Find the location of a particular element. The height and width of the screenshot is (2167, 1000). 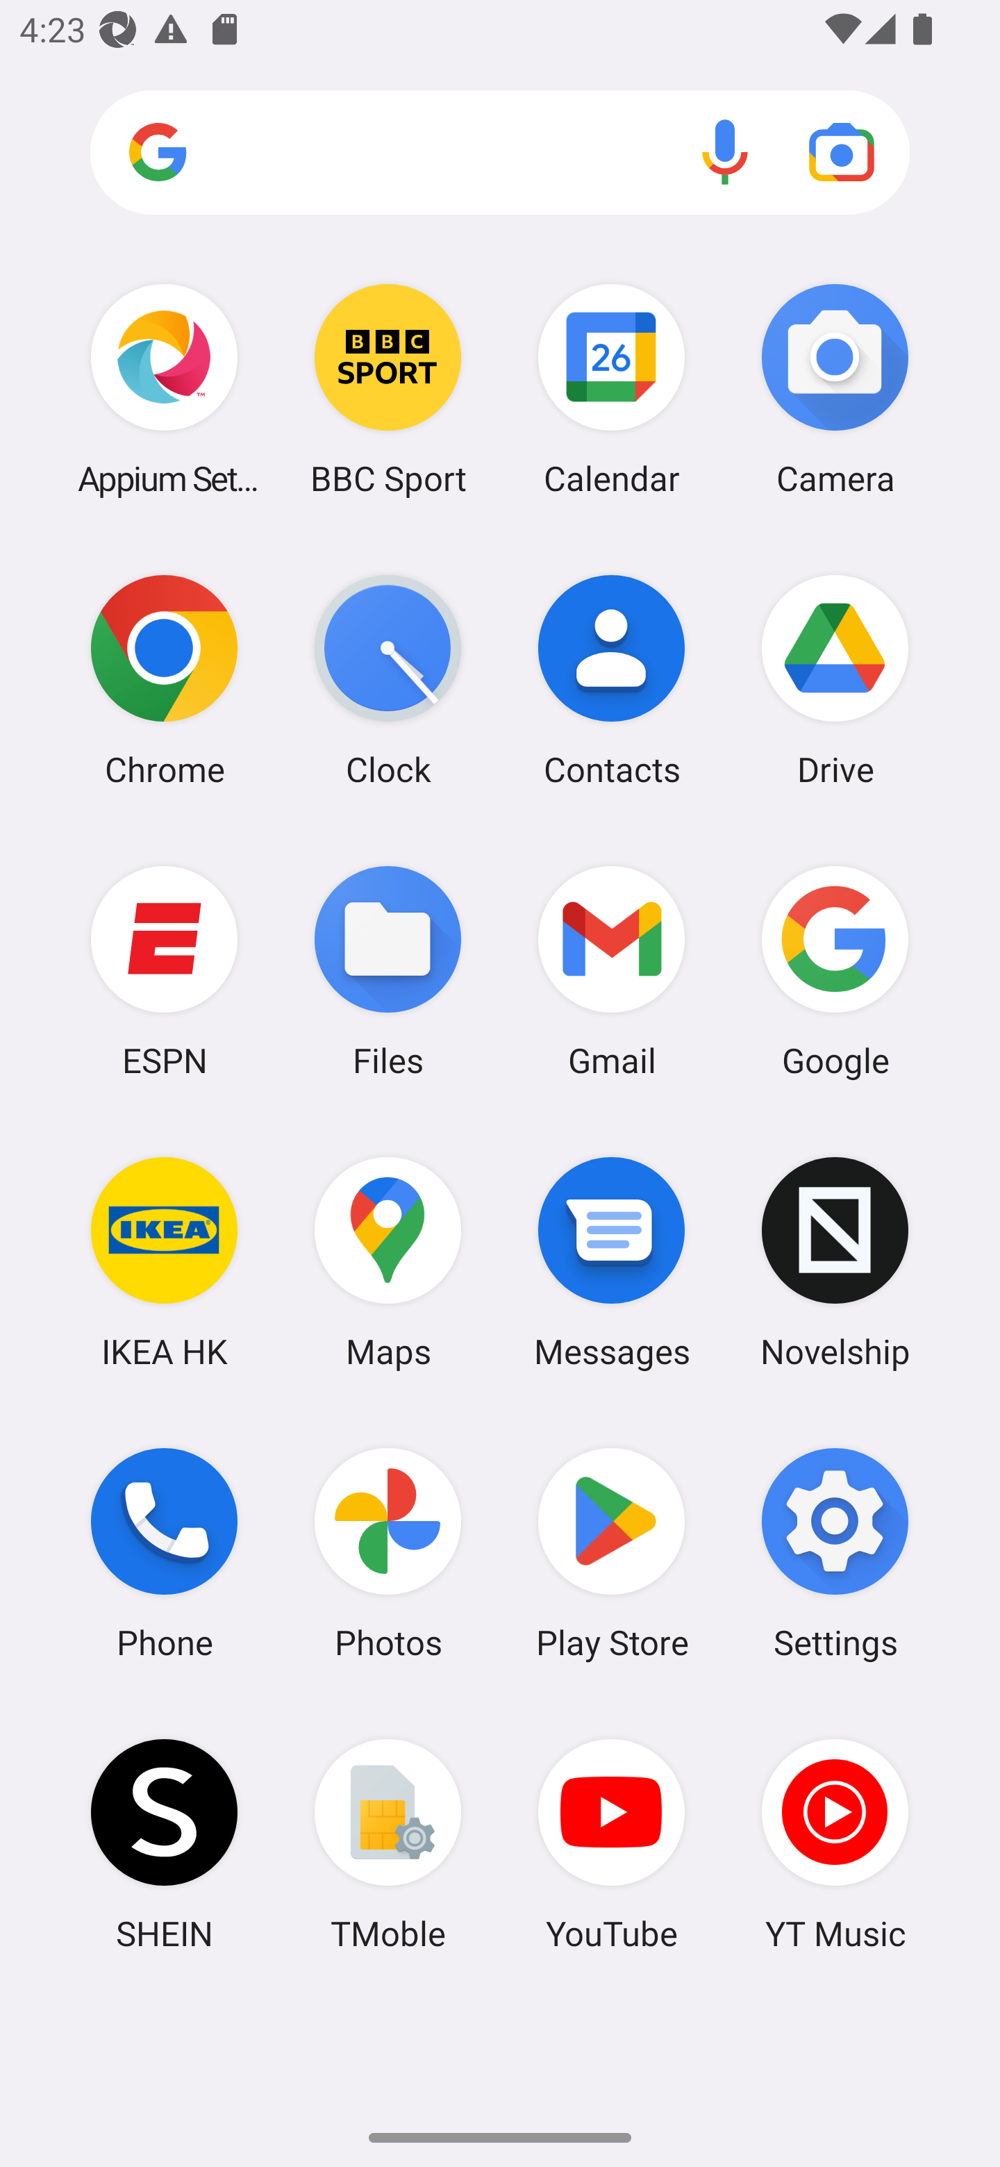

Google Lens is located at coordinates (842, 151).